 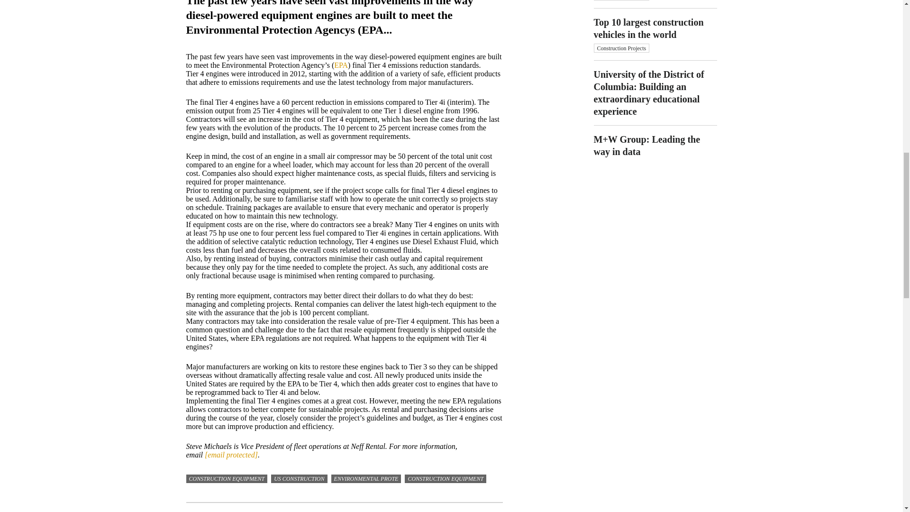 I want to click on CONSTRUCTION EQUIPMENT, so click(x=227, y=479).